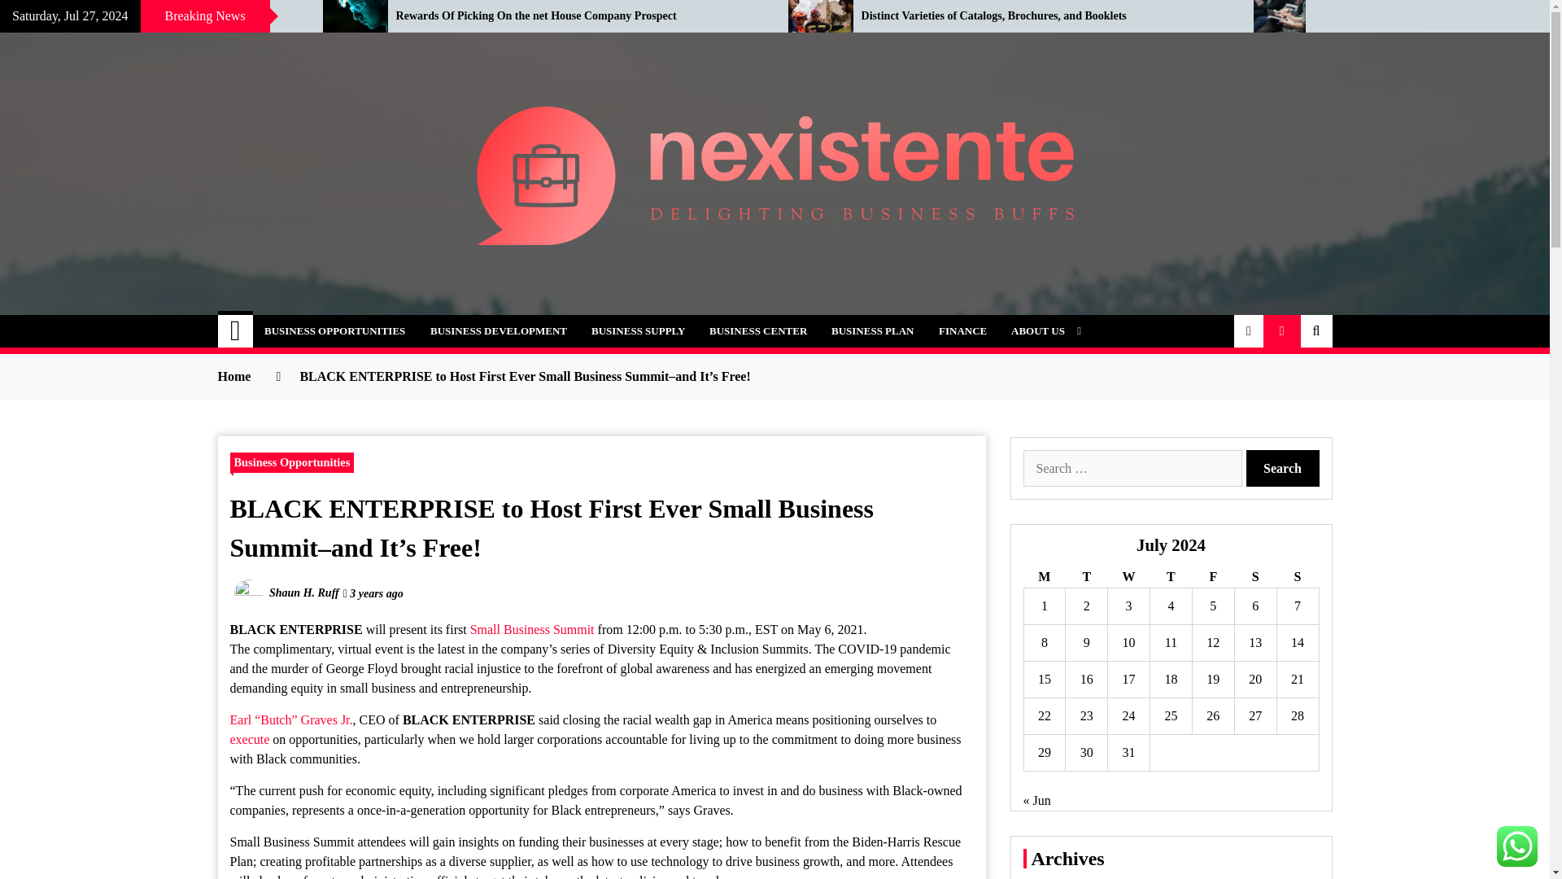 Image resolution: width=1562 pixels, height=879 pixels. I want to click on Monday, so click(1044, 576).